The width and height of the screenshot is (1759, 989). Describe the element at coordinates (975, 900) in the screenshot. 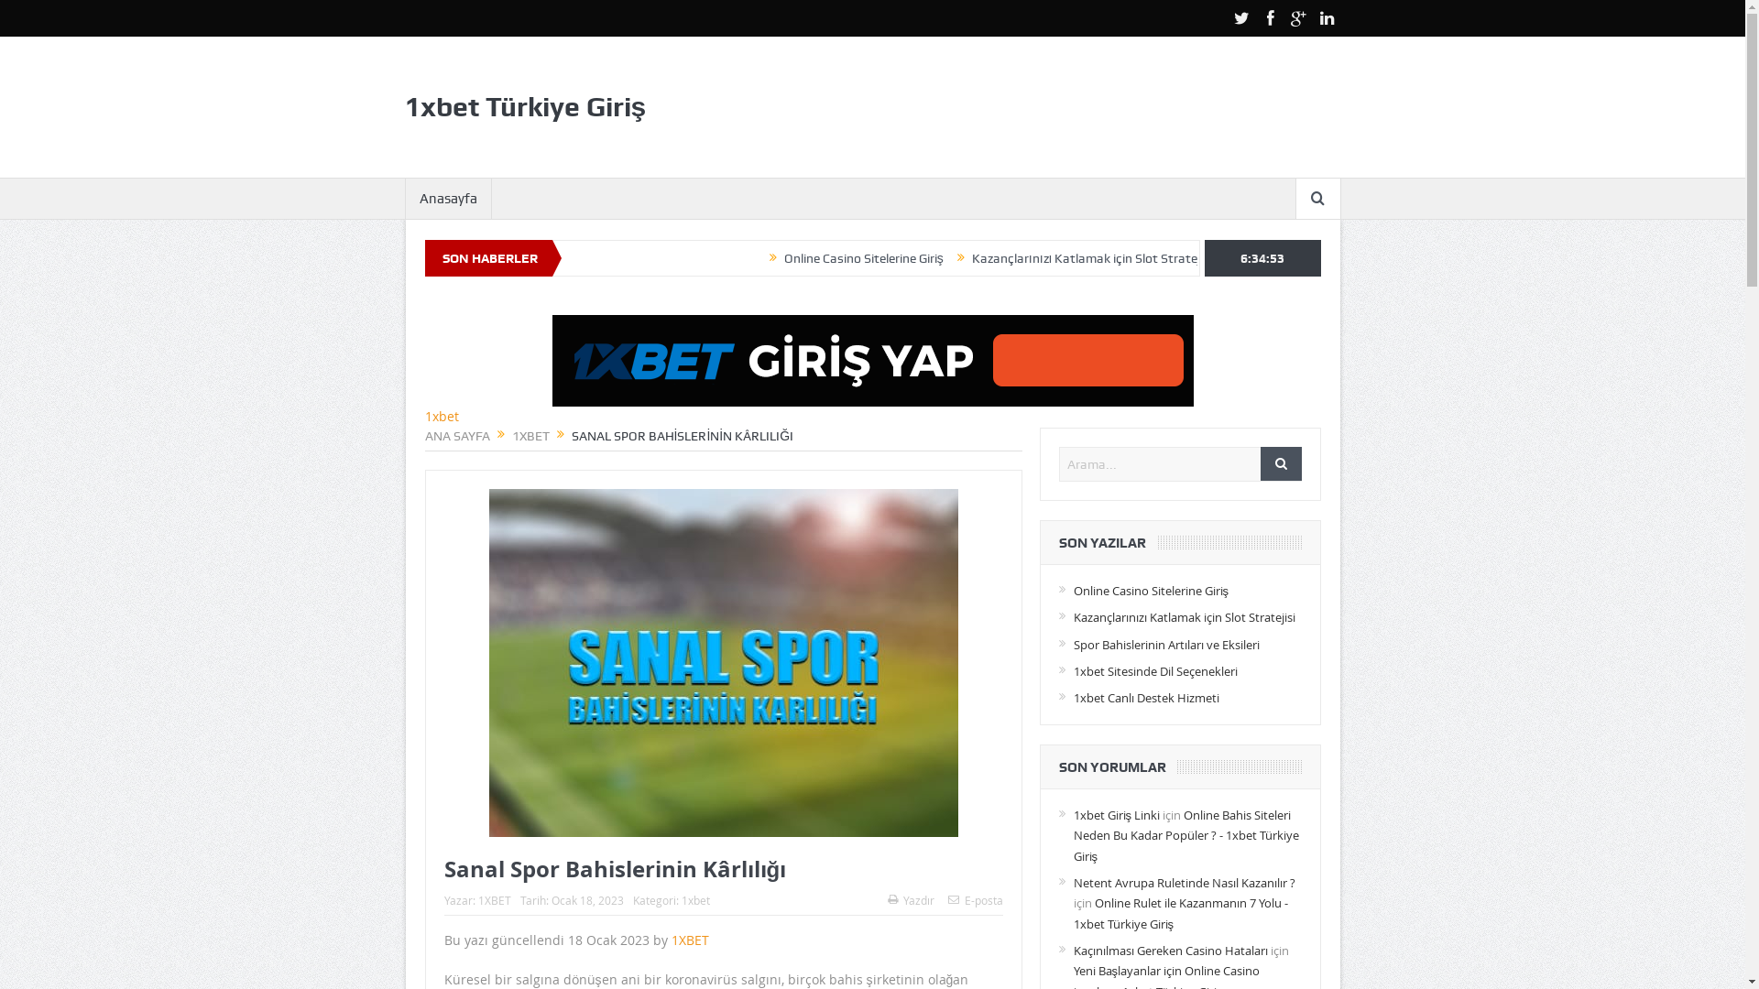

I see `E-posta` at that location.